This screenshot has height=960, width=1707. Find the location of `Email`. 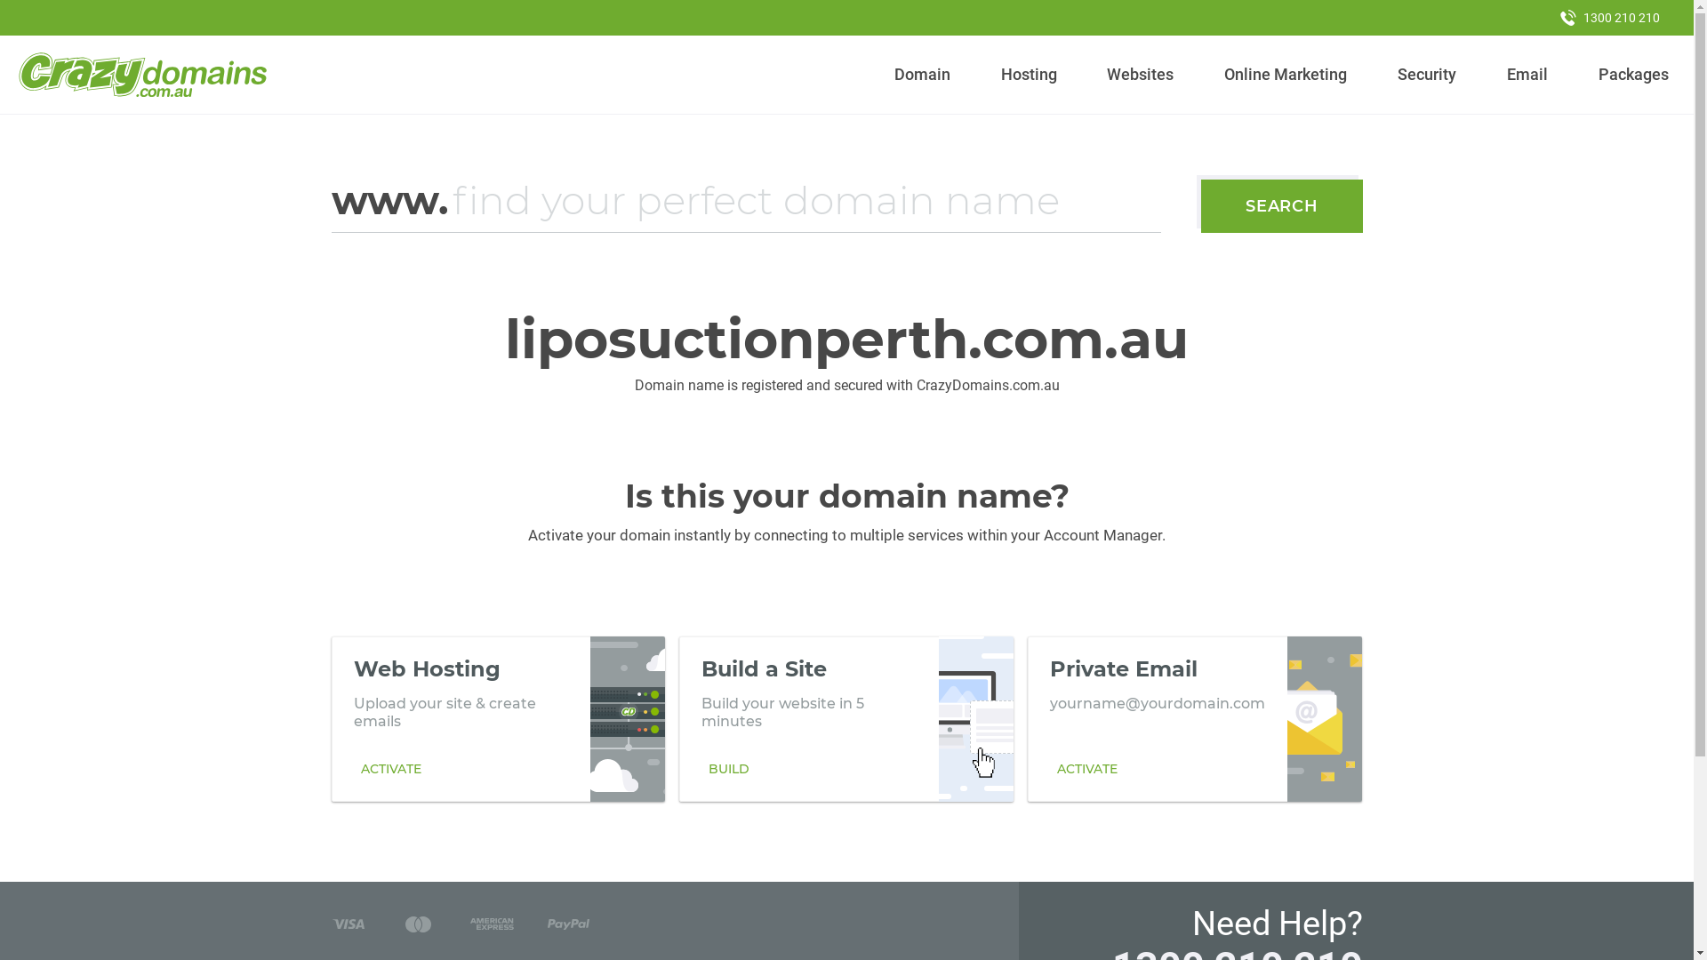

Email is located at coordinates (1527, 75).